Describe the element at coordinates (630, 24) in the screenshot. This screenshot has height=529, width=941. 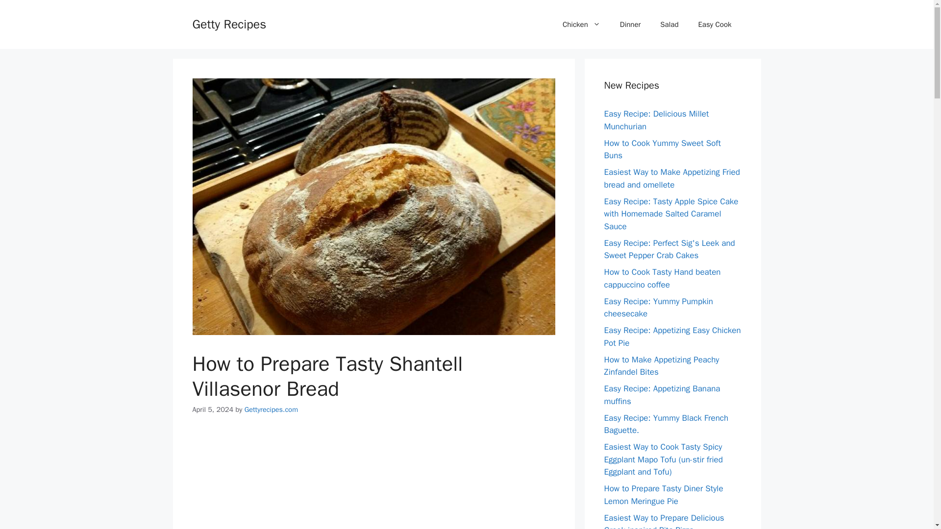
I see `Dinner` at that location.